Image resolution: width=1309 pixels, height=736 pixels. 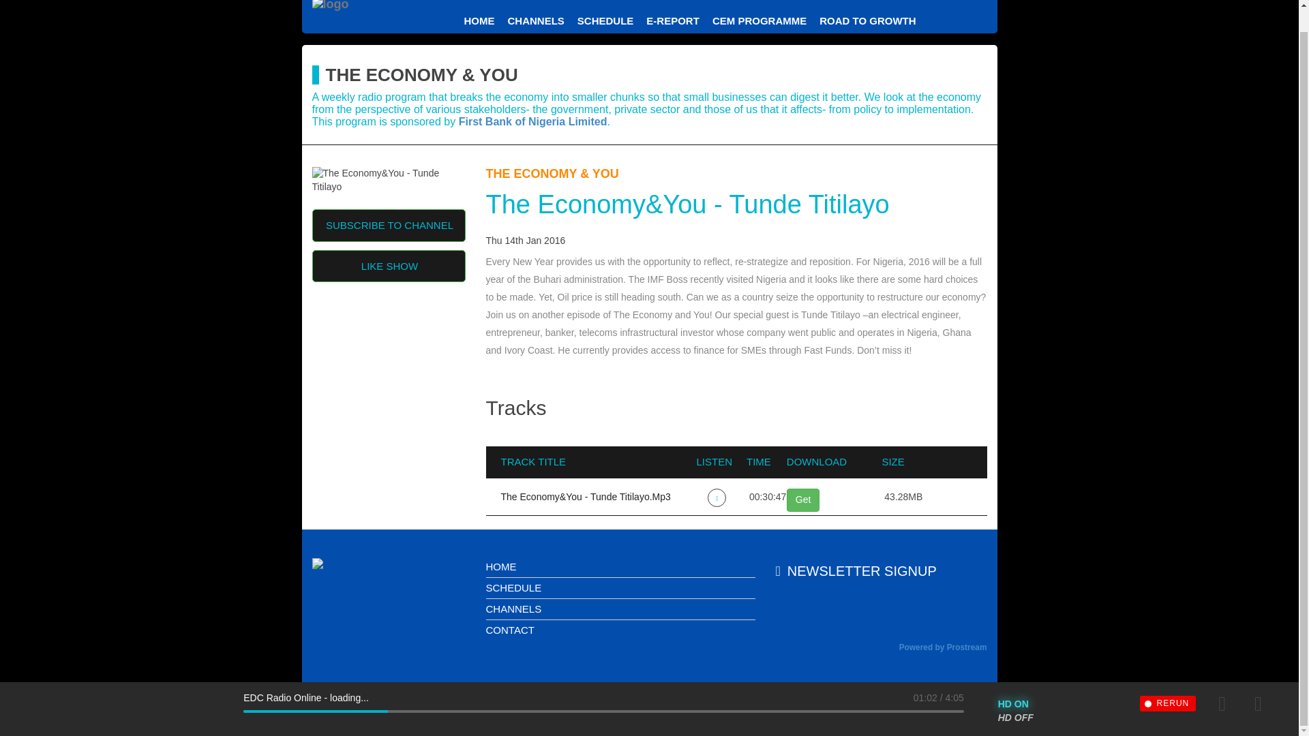 I want to click on CHANNELS, so click(x=535, y=20).